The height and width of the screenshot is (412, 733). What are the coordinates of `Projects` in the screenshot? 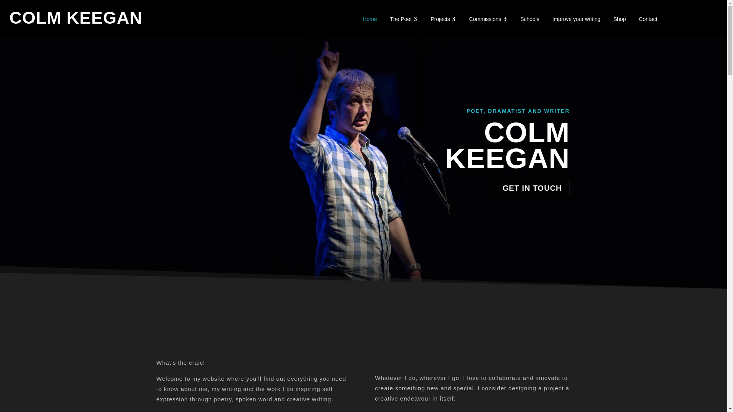 It's located at (443, 19).